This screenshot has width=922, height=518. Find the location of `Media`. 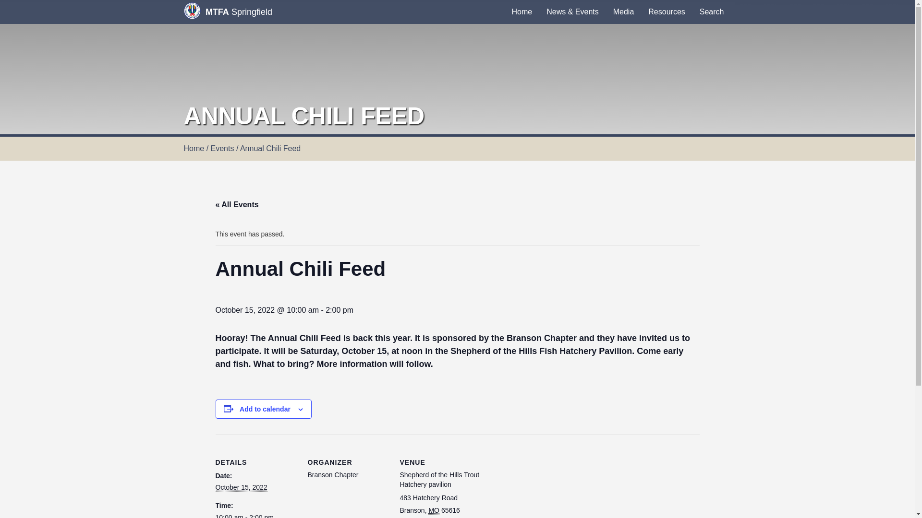

Media is located at coordinates (623, 12).